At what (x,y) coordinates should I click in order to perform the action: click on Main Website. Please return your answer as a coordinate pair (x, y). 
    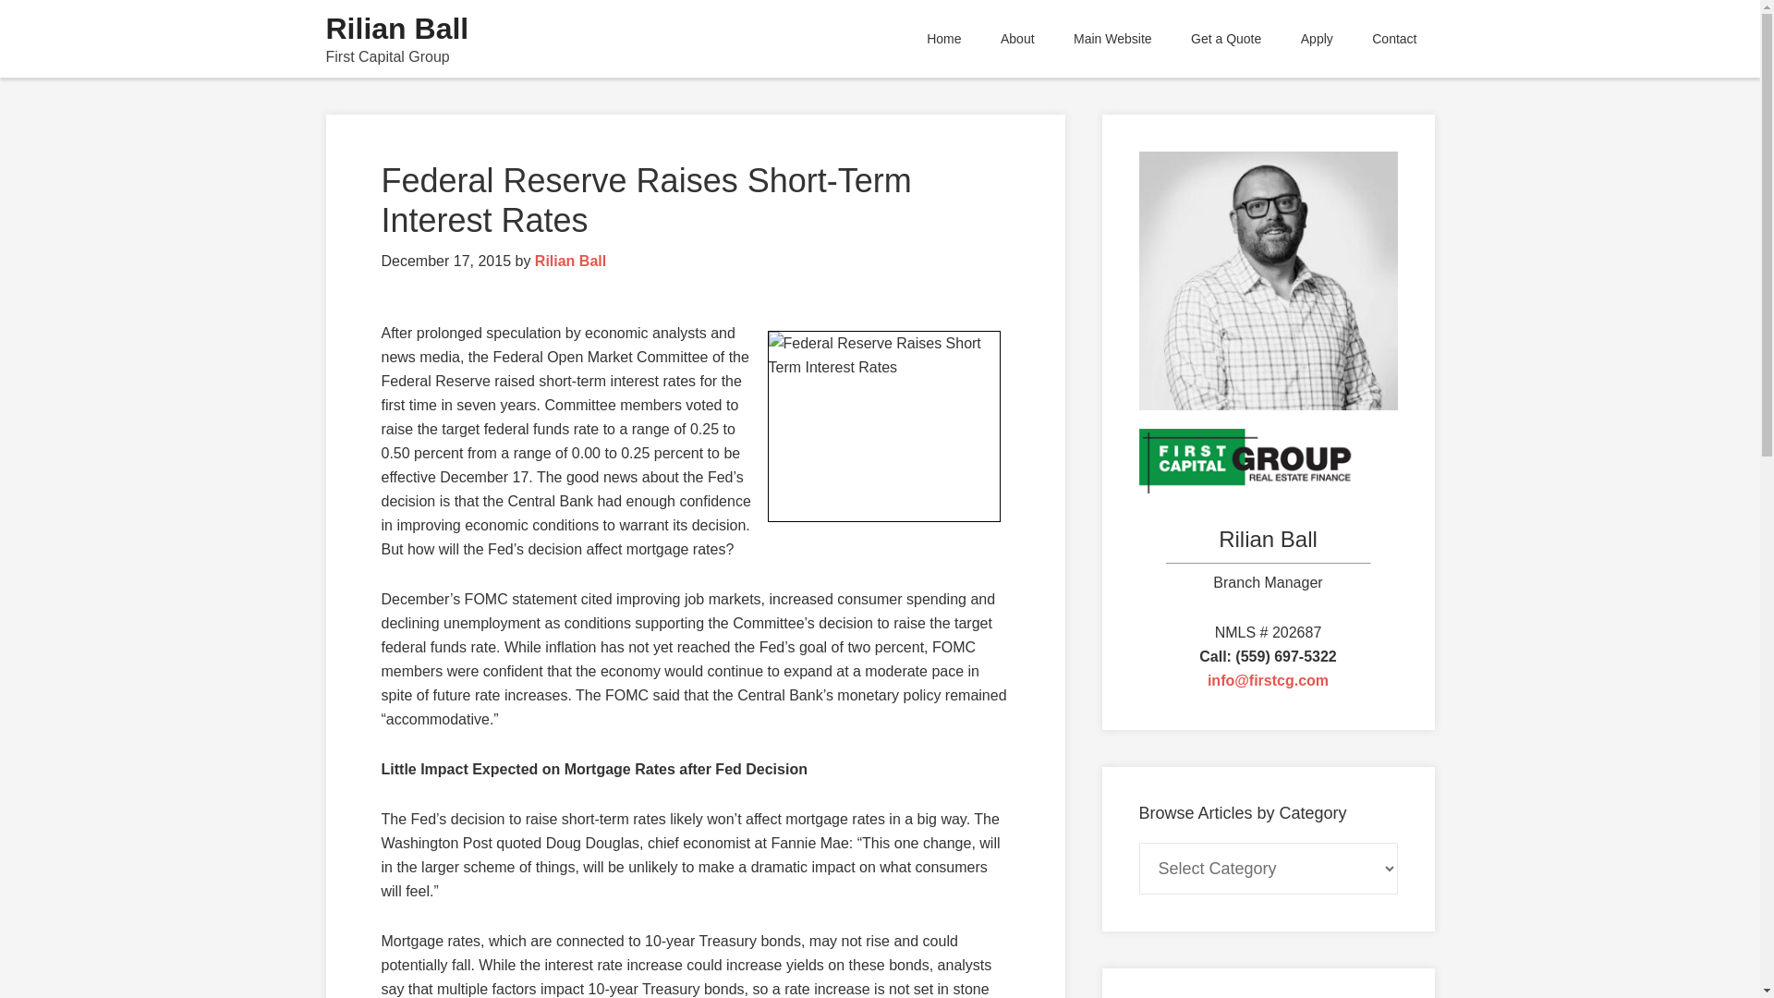
    Looking at the image, I should click on (1112, 39).